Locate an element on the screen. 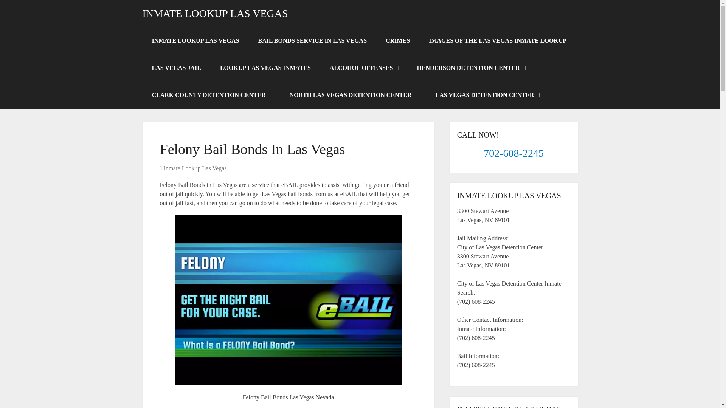 The width and height of the screenshot is (726, 408). ALCOHOL OFFENSES is located at coordinates (364, 68).